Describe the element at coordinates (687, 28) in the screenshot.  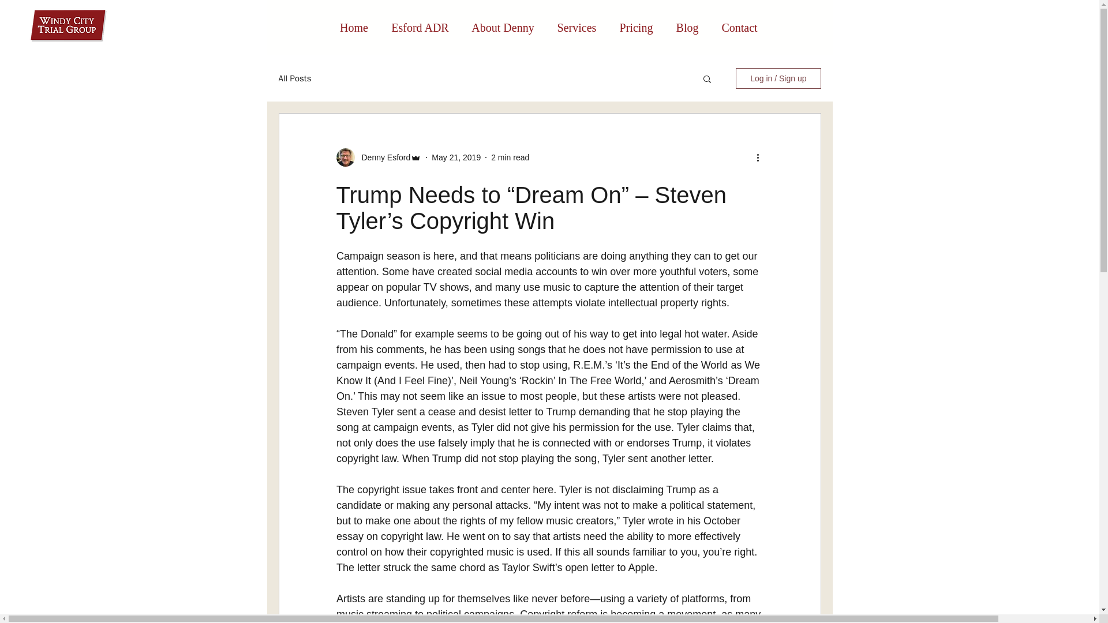
I see `Blog` at that location.